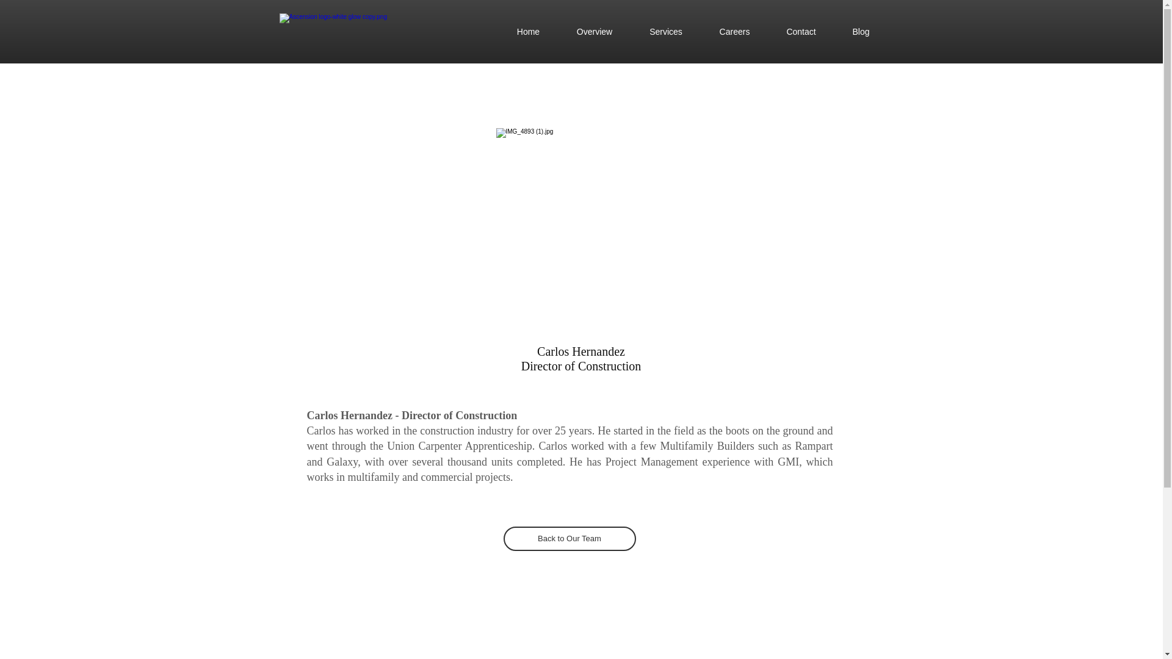 The height and width of the screenshot is (659, 1172). What do you see at coordinates (800, 32) in the screenshot?
I see `Contact` at bounding box center [800, 32].